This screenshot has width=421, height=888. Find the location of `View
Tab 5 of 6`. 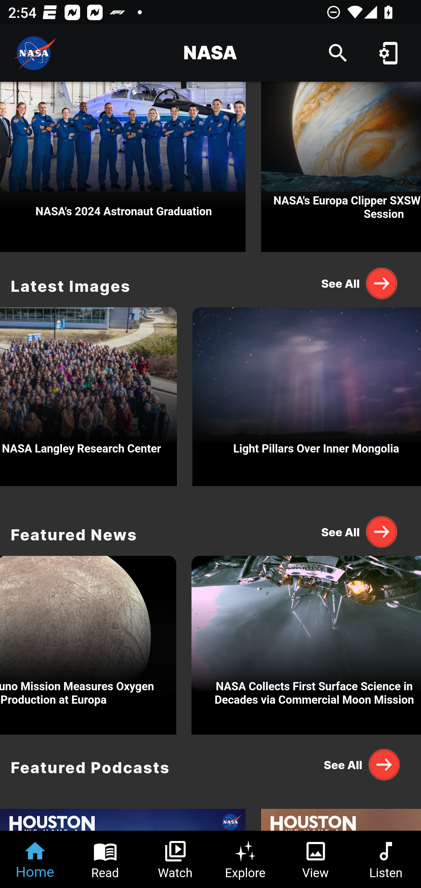

View
Tab 5 of 6 is located at coordinates (316, 859).